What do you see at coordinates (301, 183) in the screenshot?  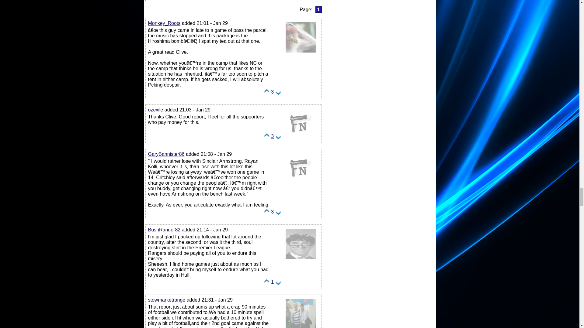 I see `GaryBannister86 is offline` at bounding box center [301, 183].